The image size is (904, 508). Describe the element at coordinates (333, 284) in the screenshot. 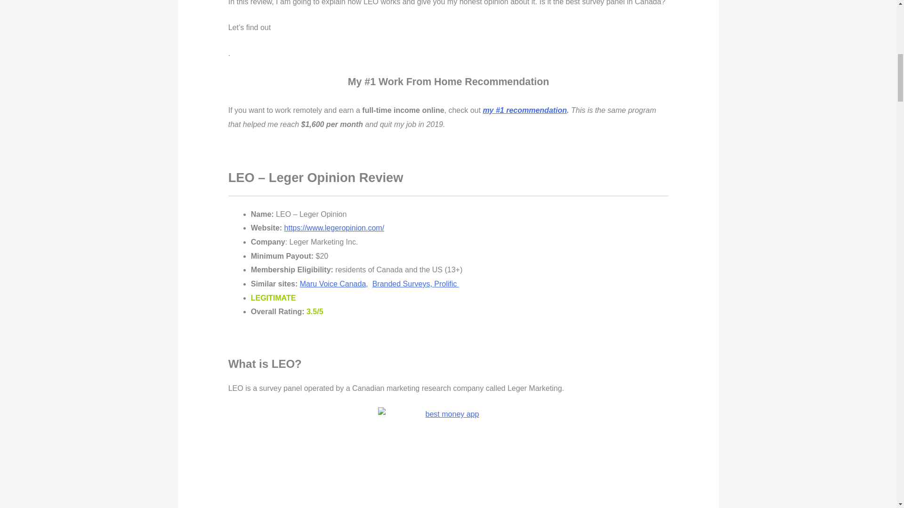

I see `Maru Voice Canada` at that location.